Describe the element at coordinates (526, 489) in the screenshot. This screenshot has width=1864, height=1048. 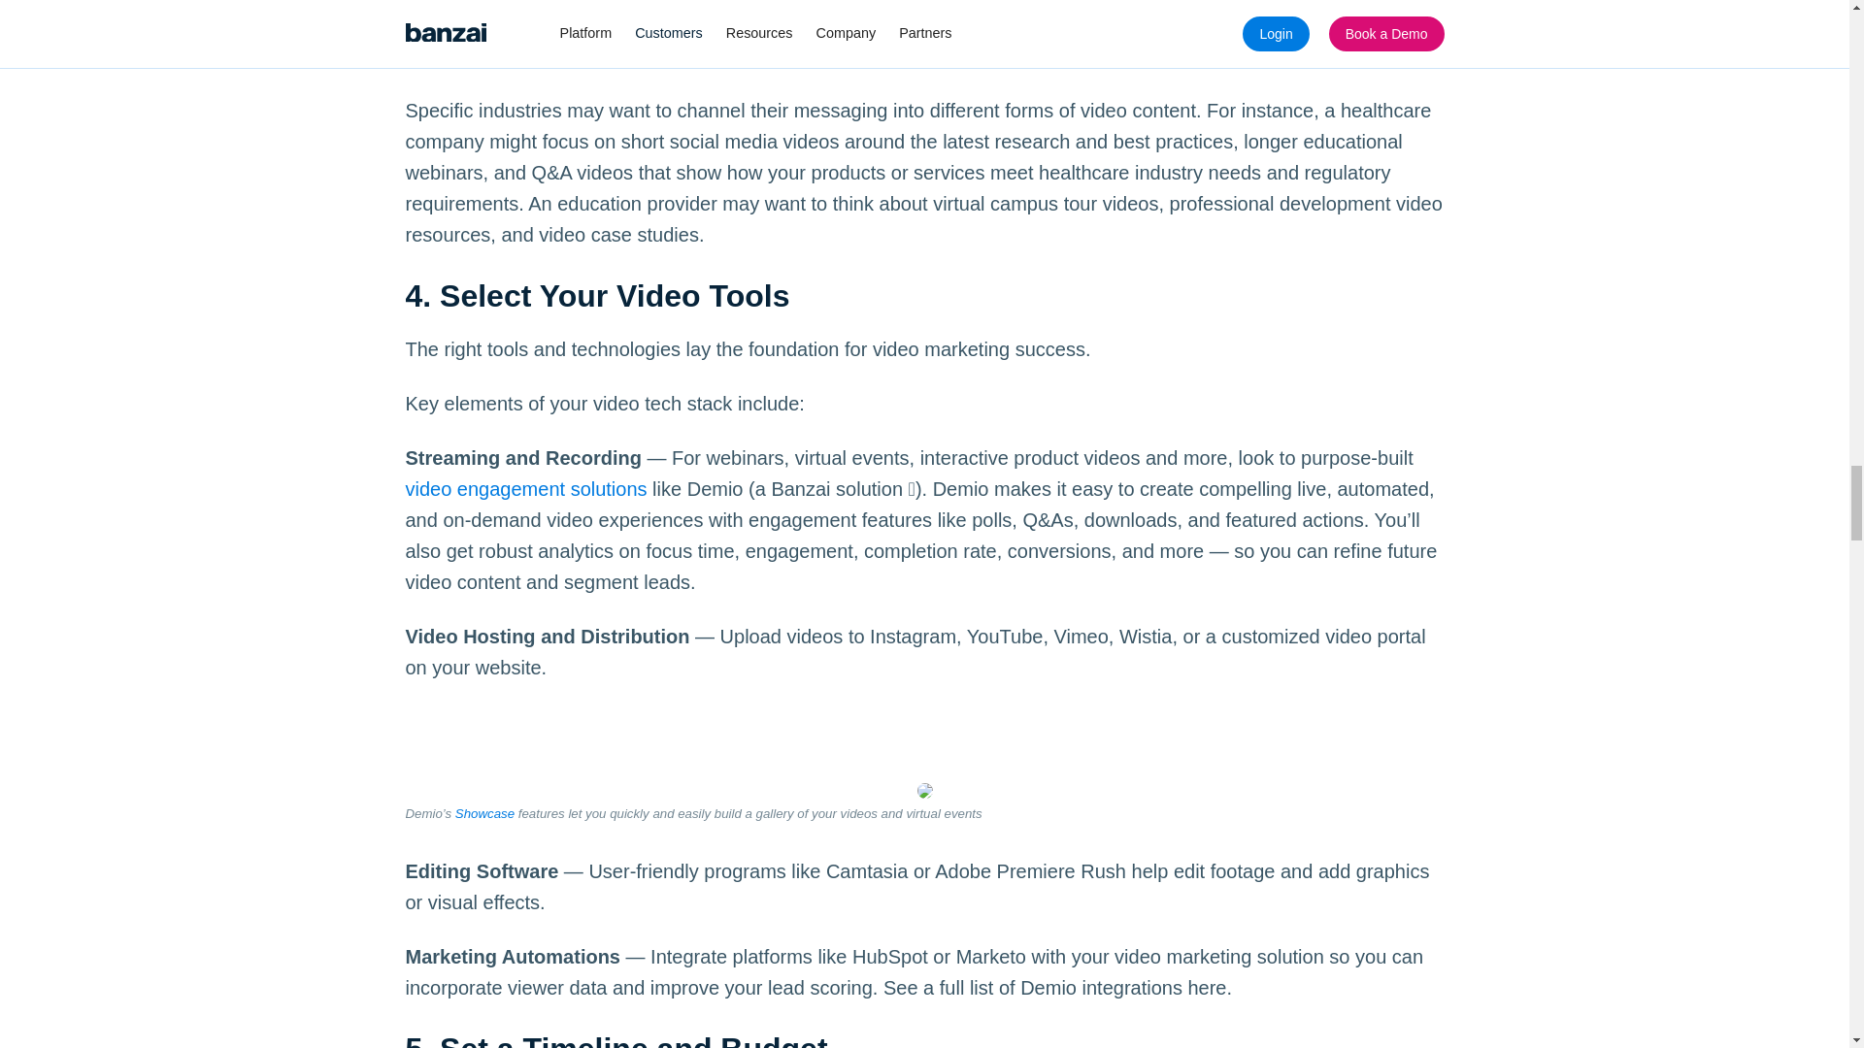
I see `video engagement solutions` at that location.